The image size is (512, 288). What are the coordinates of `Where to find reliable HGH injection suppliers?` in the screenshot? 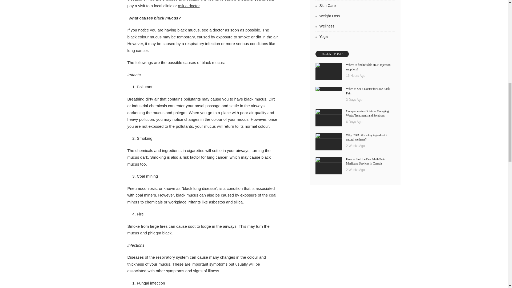 It's located at (329, 71).